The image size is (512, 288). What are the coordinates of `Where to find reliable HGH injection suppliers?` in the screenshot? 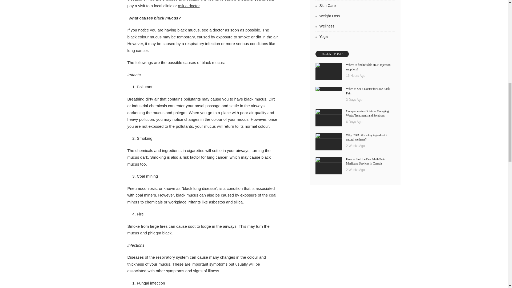 It's located at (329, 71).